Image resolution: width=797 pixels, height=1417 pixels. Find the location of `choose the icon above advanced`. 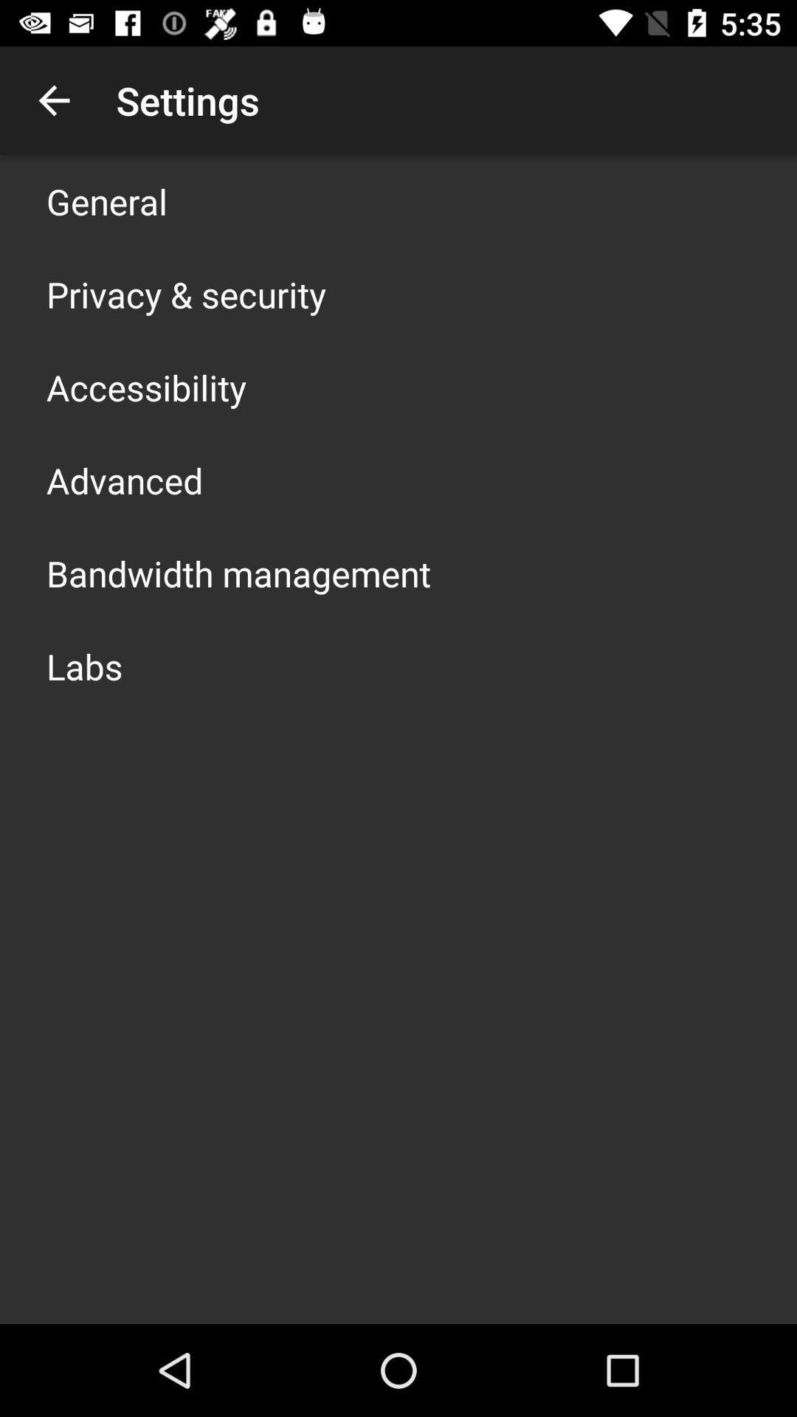

choose the icon above advanced is located at coordinates (146, 387).